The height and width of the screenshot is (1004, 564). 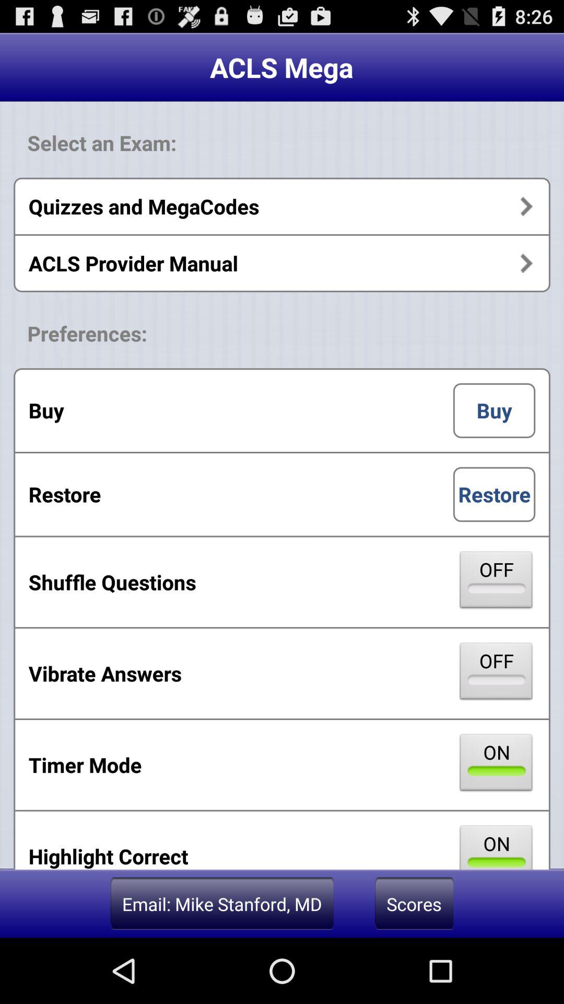 I want to click on tap the email mike stanford button, so click(x=221, y=904).